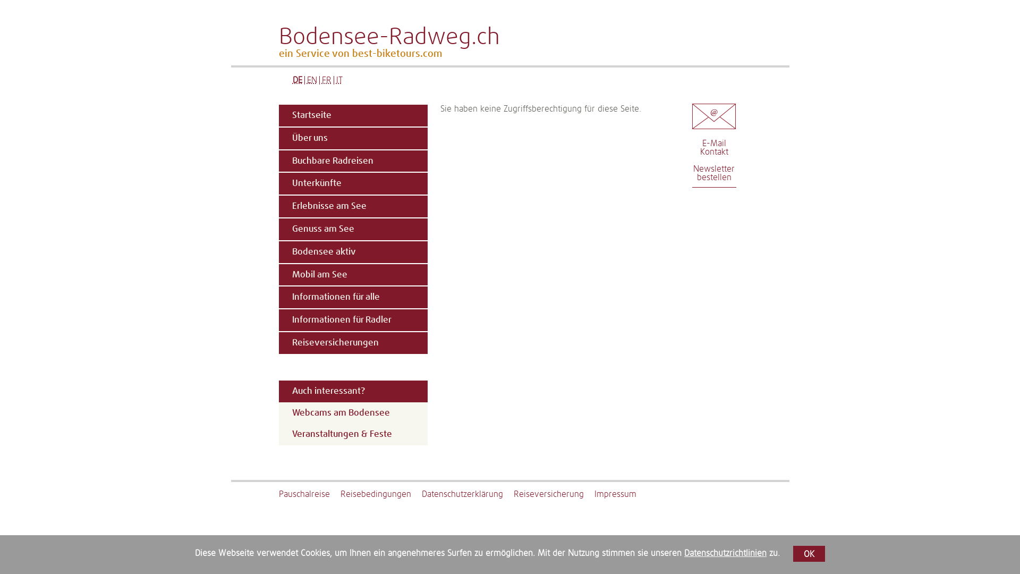 The width and height of the screenshot is (1020, 574). What do you see at coordinates (352, 252) in the screenshot?
I see `Bodensee aktiv` at bounding box center [352, 252].